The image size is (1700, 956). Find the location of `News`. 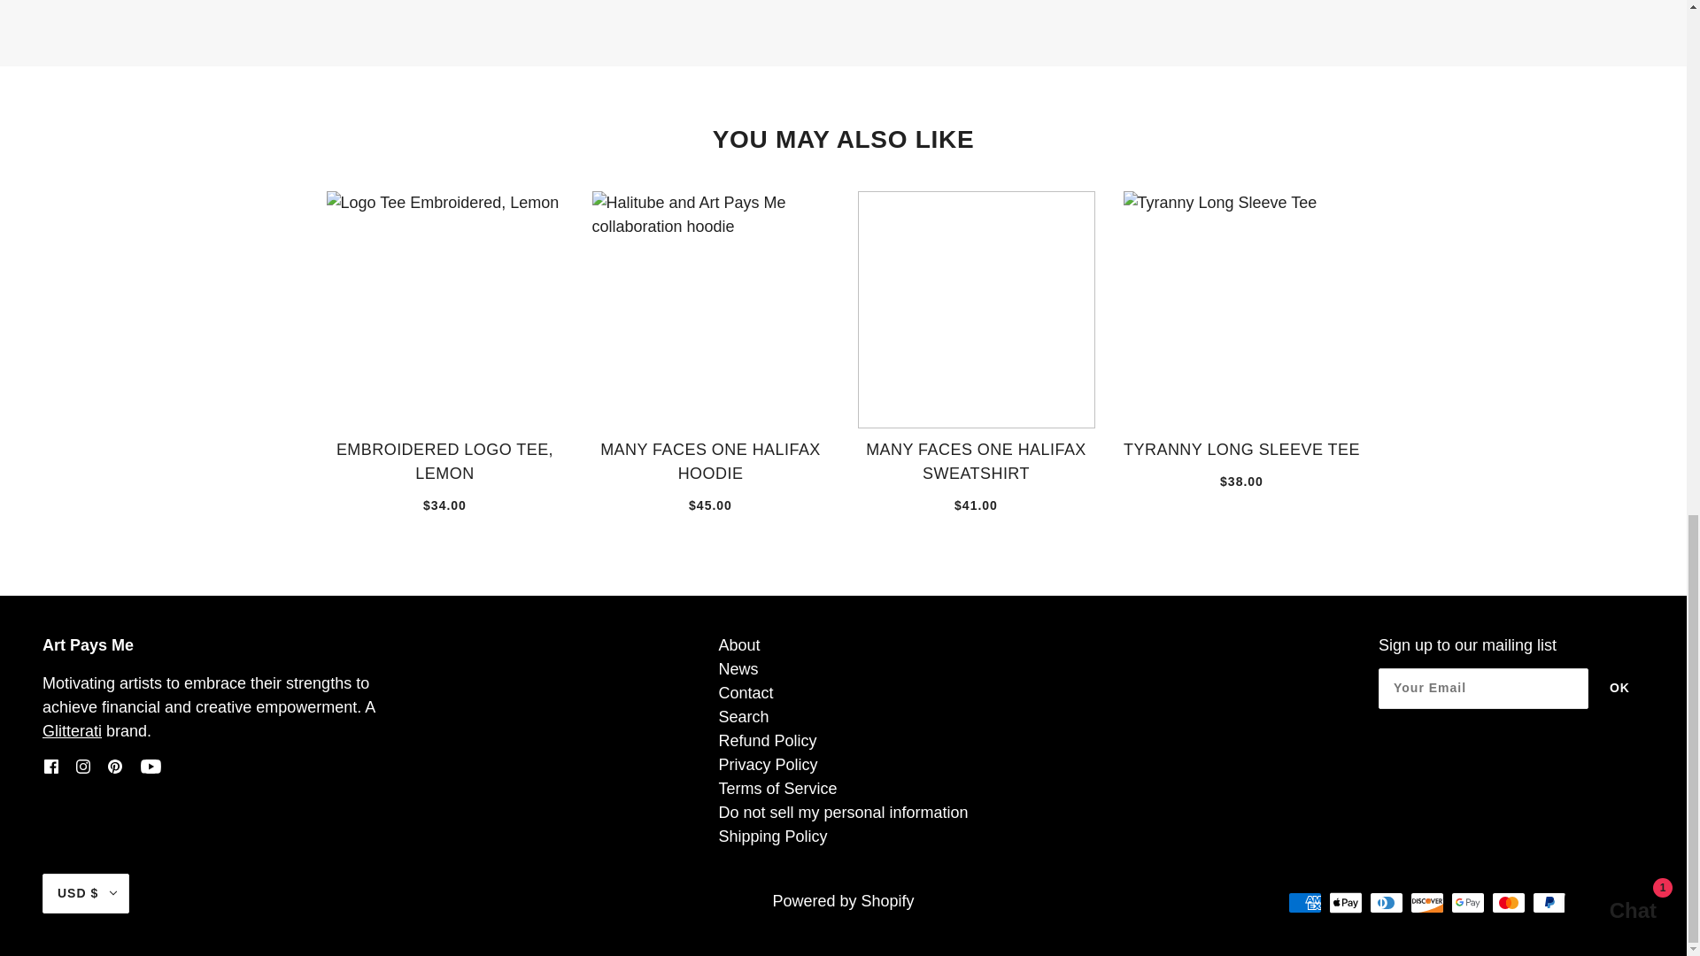

News is located at coordinates (738, 669).